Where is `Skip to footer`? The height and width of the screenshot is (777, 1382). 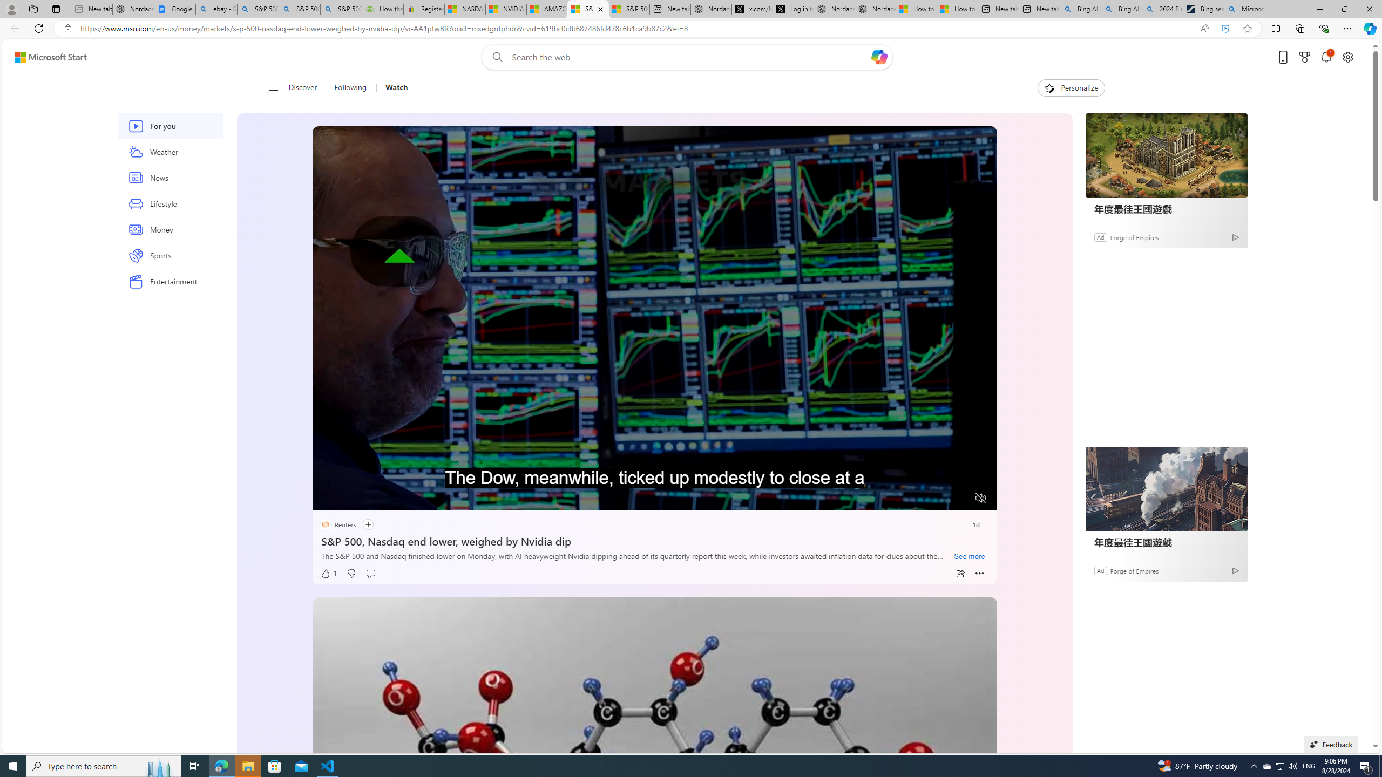
Skip to footer is located at coordinates (44, 57).